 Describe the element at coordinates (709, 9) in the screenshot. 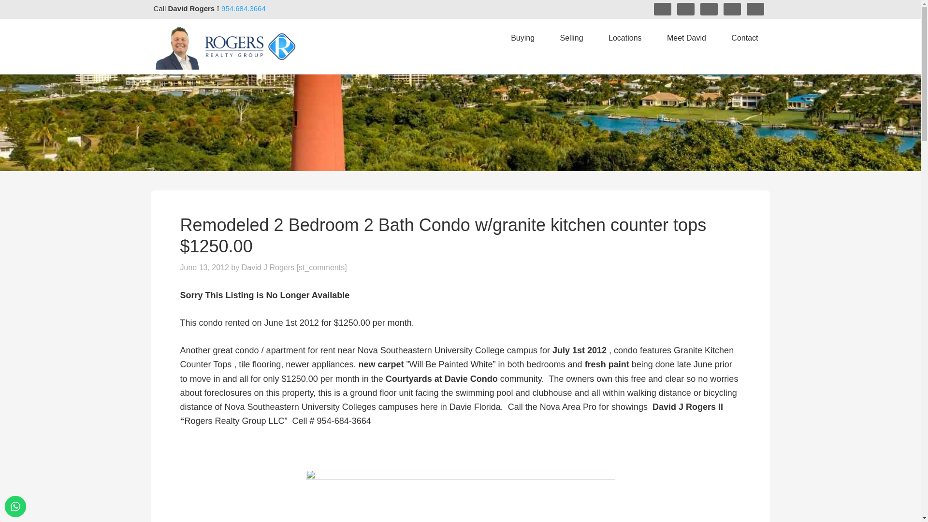

I see `LinkedIn` at that location.